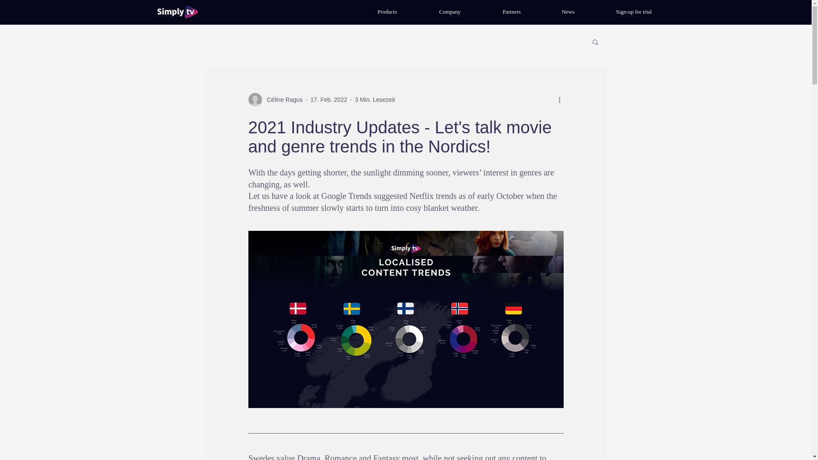  I want to click on Company, so click(450, 12).